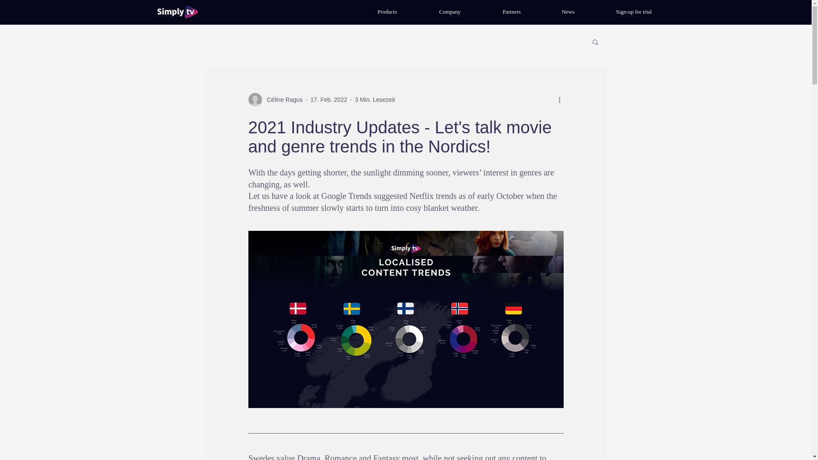  I want to click on Company, so click(450, 12).